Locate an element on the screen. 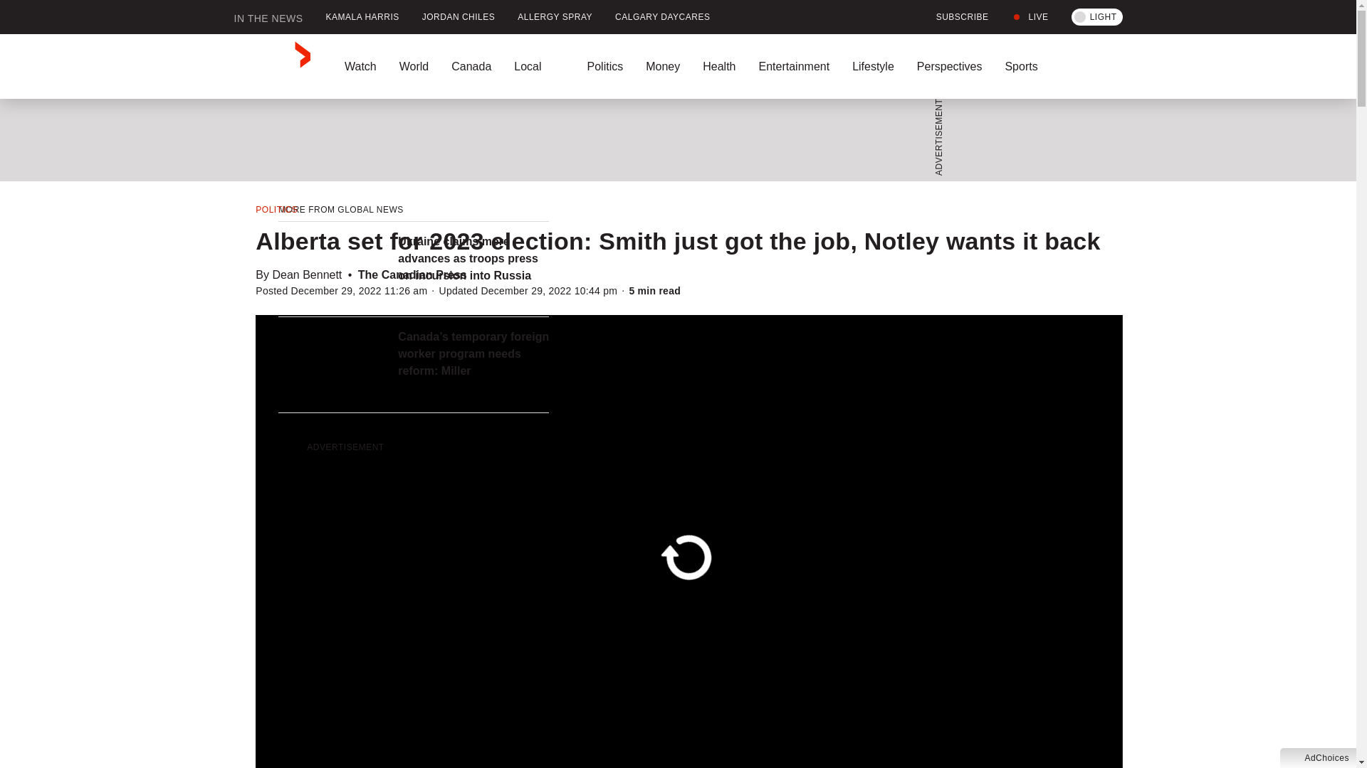 The image size is (1367, 768). GlobalNews home is located at coordinates (272, 66).